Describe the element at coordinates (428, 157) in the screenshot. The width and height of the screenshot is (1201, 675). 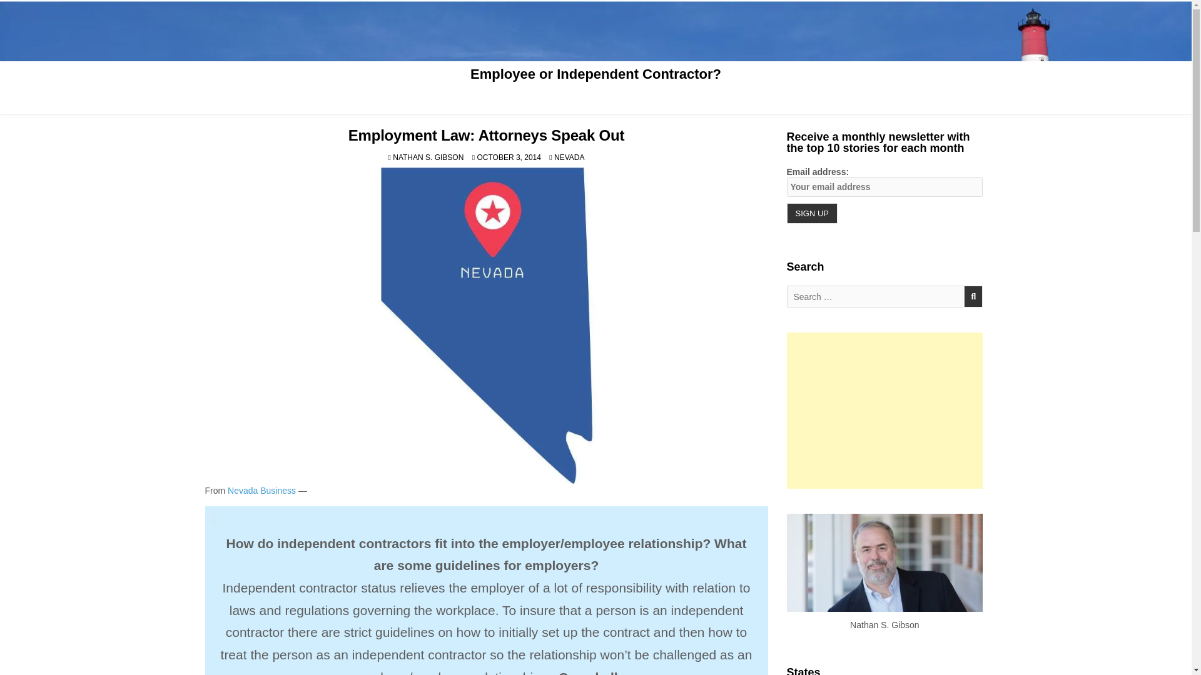
I see `NATHAN S. GIBSON` at that location.